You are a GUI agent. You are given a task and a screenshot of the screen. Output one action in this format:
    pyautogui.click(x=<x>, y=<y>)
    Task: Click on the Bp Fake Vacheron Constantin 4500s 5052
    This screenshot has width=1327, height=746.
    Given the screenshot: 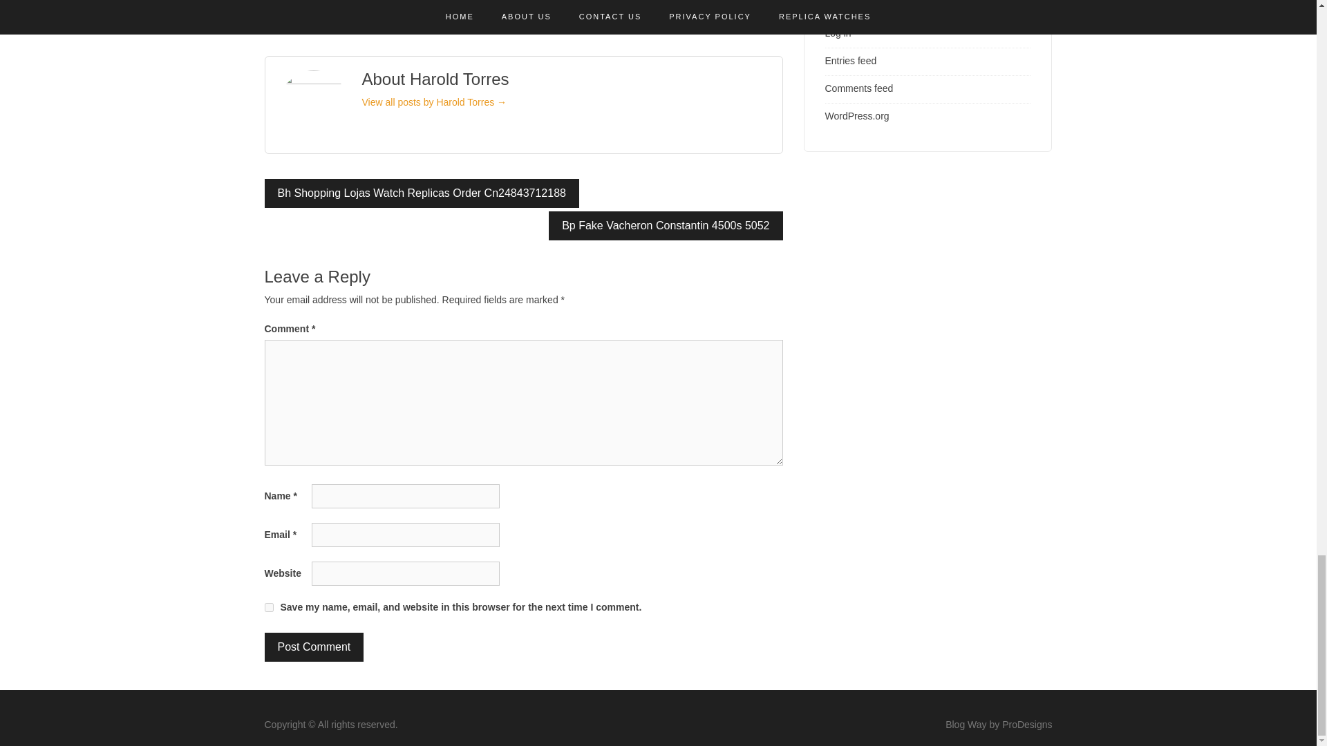 What is the action you would take?
    pyautogui.click(x=666, y=225)
    